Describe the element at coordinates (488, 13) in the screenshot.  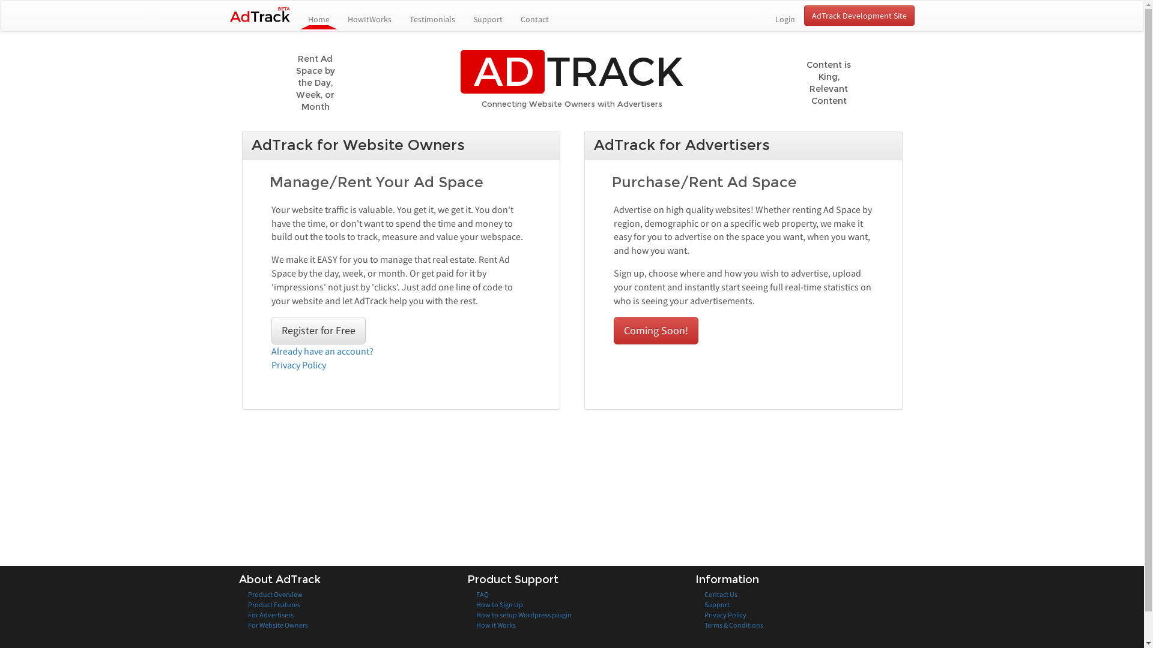
I see `Support` at that location.